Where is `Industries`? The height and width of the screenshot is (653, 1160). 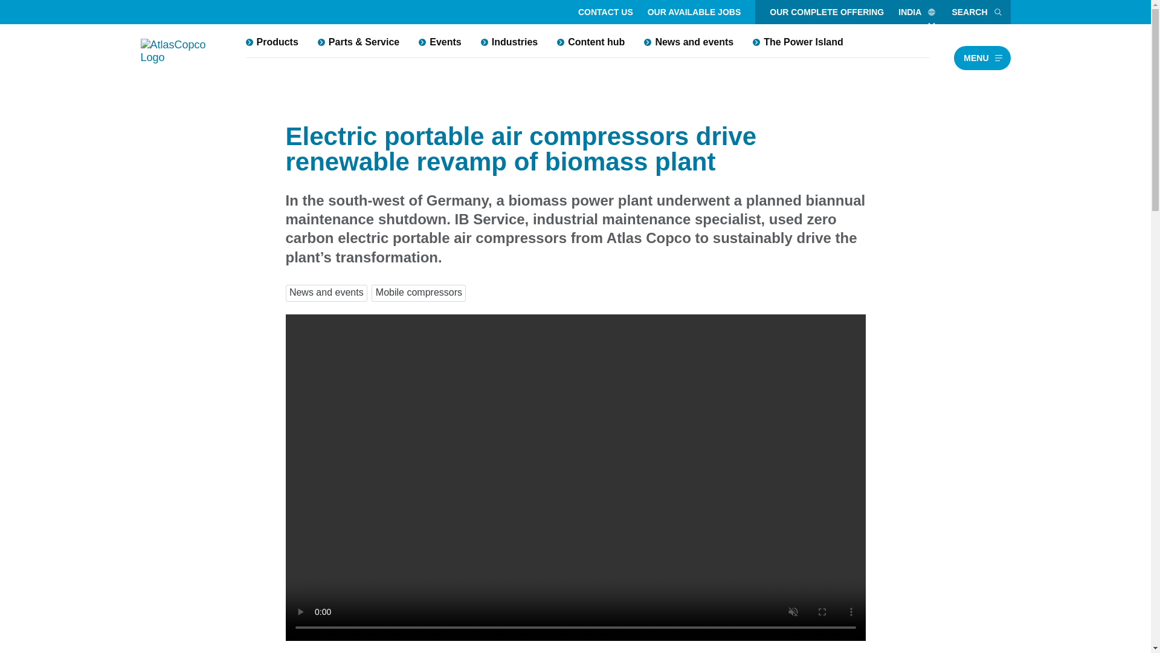 Industries is located at coordinates (509, 42).